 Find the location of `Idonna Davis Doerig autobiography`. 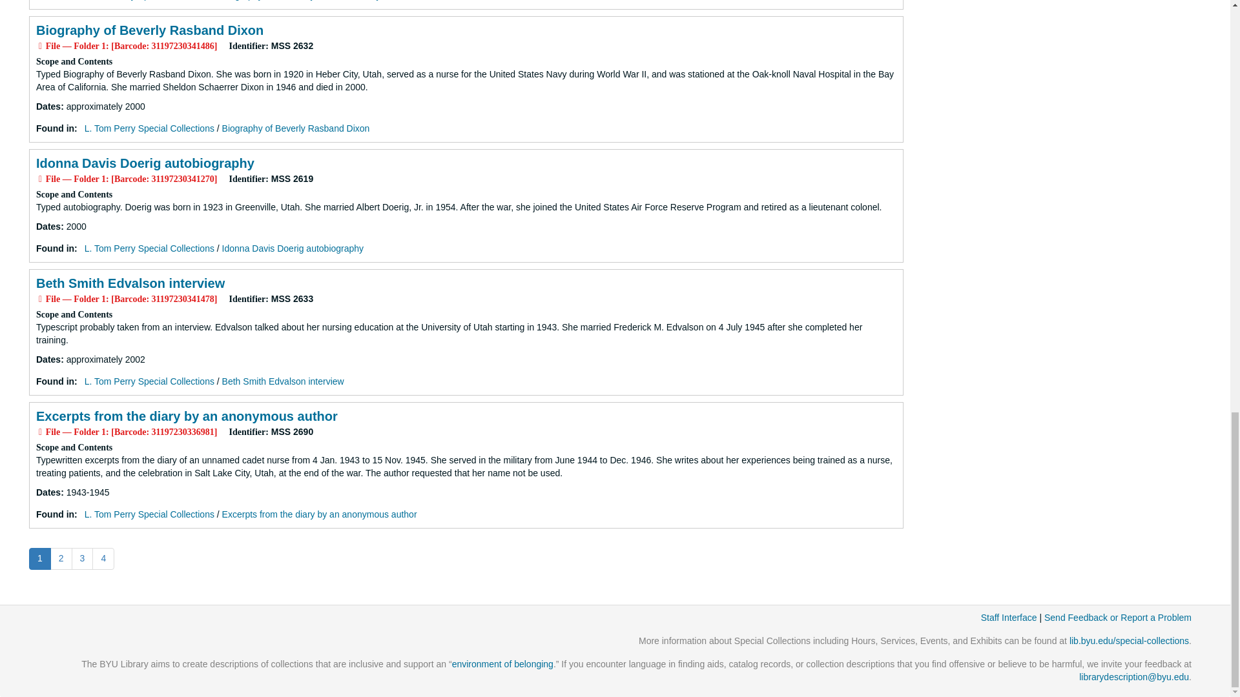

Idonna Davis Doerig autobiography is located at coordinates (145, 163).